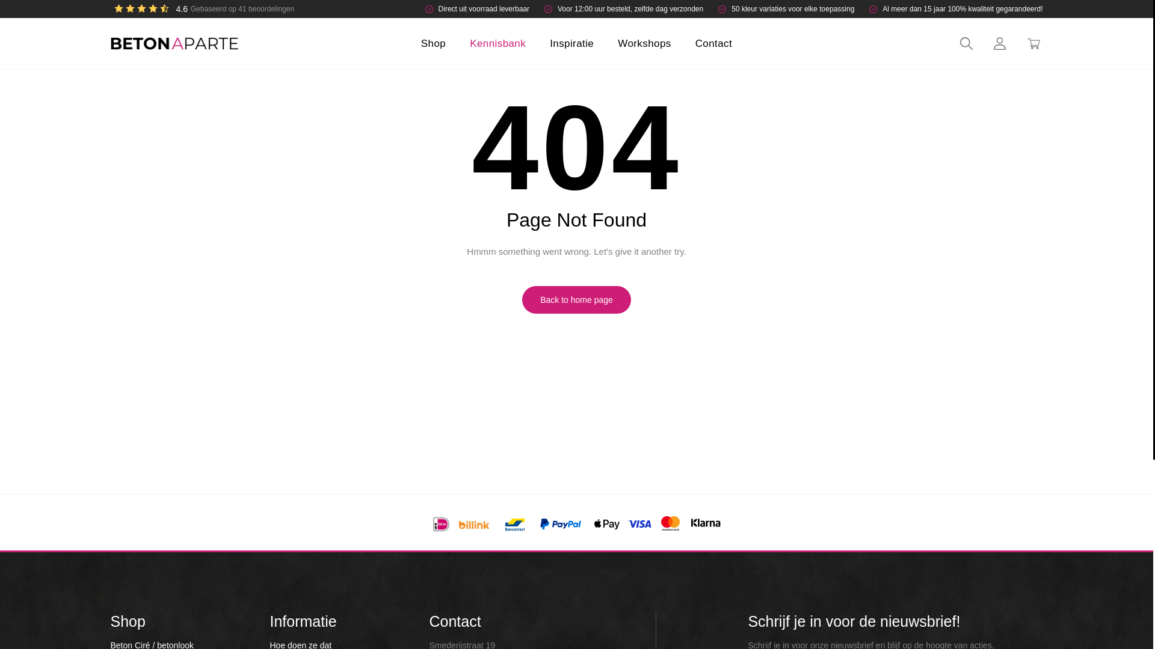 The image size is (1155, 649). What do you see at coordinates (966, 43) in the screenshot?
I see `Search` at bounding box center [966, 43].